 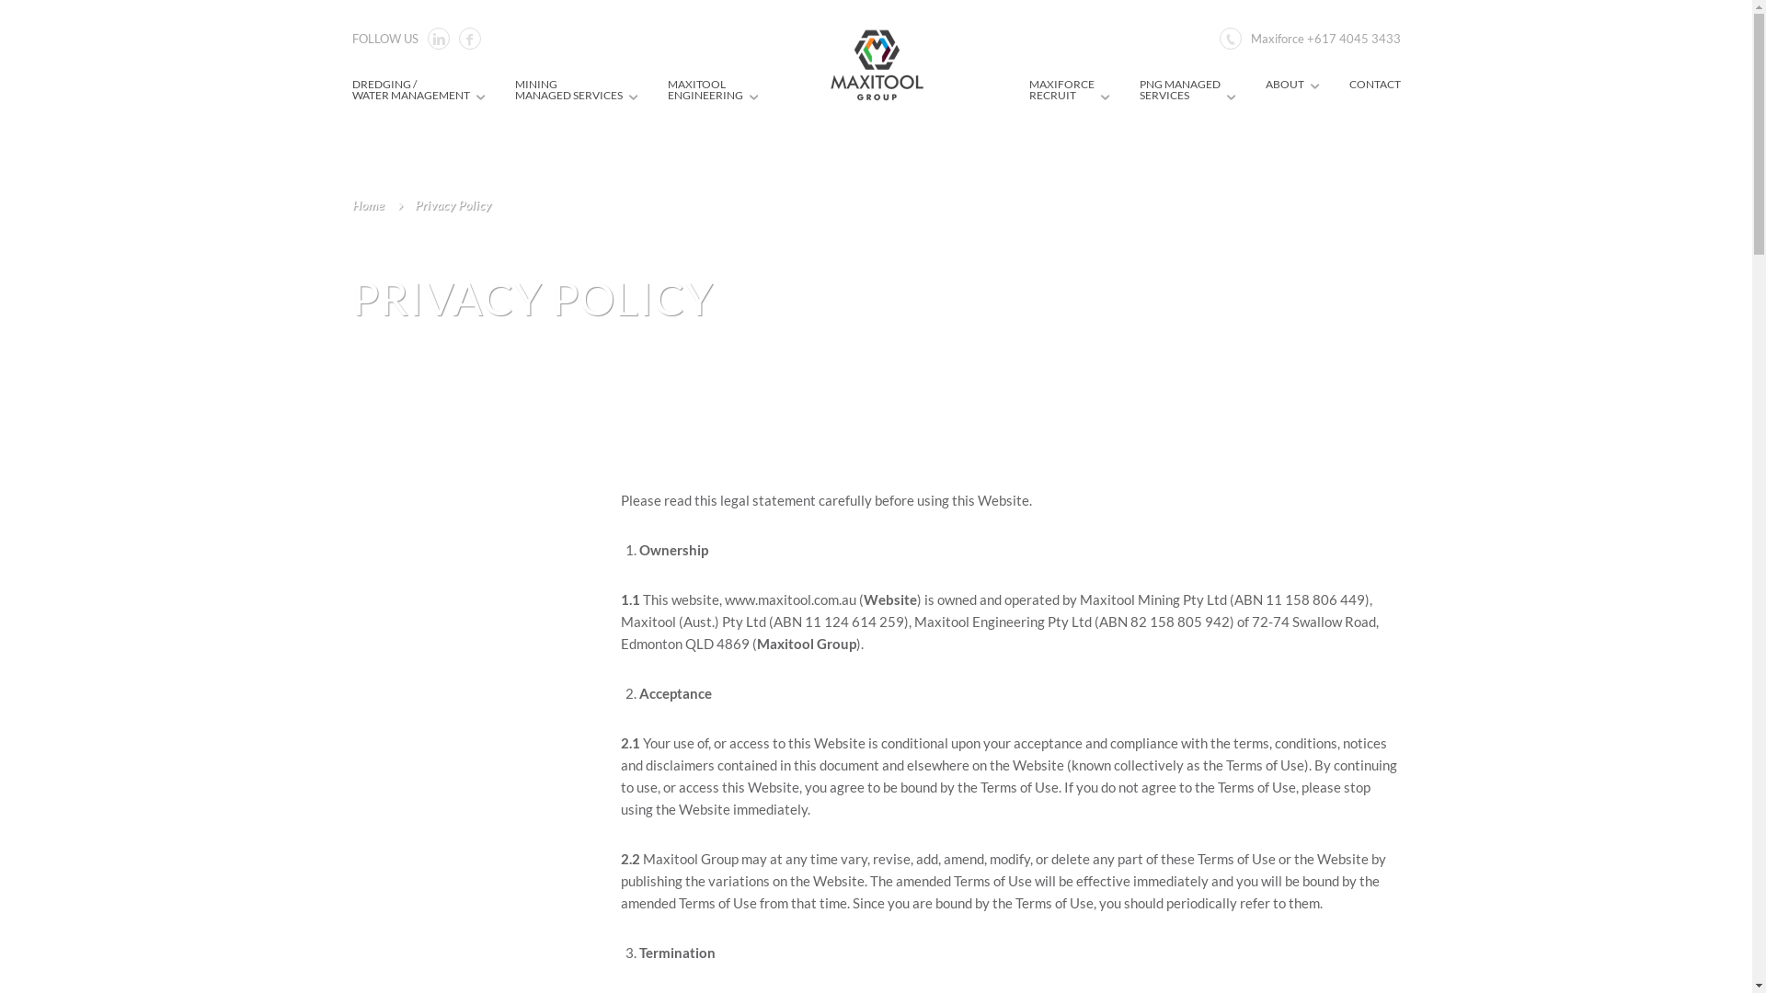 What do you see at coordinates (469, 39) in the screenshot?
I see `Facebook` at bounding box center [469, 39].